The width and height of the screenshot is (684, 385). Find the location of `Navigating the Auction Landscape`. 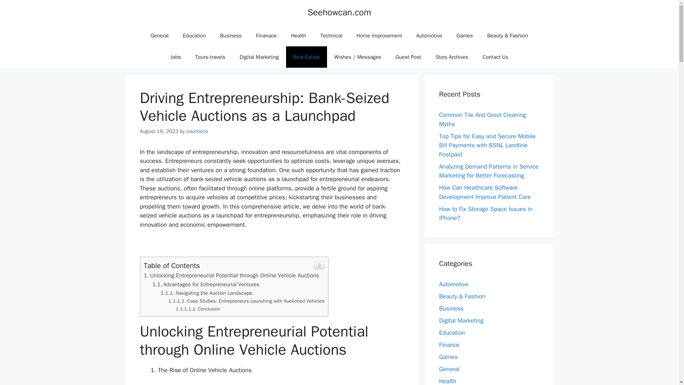

Navigating the Auction Landscape is located at coordinates (207, 293).